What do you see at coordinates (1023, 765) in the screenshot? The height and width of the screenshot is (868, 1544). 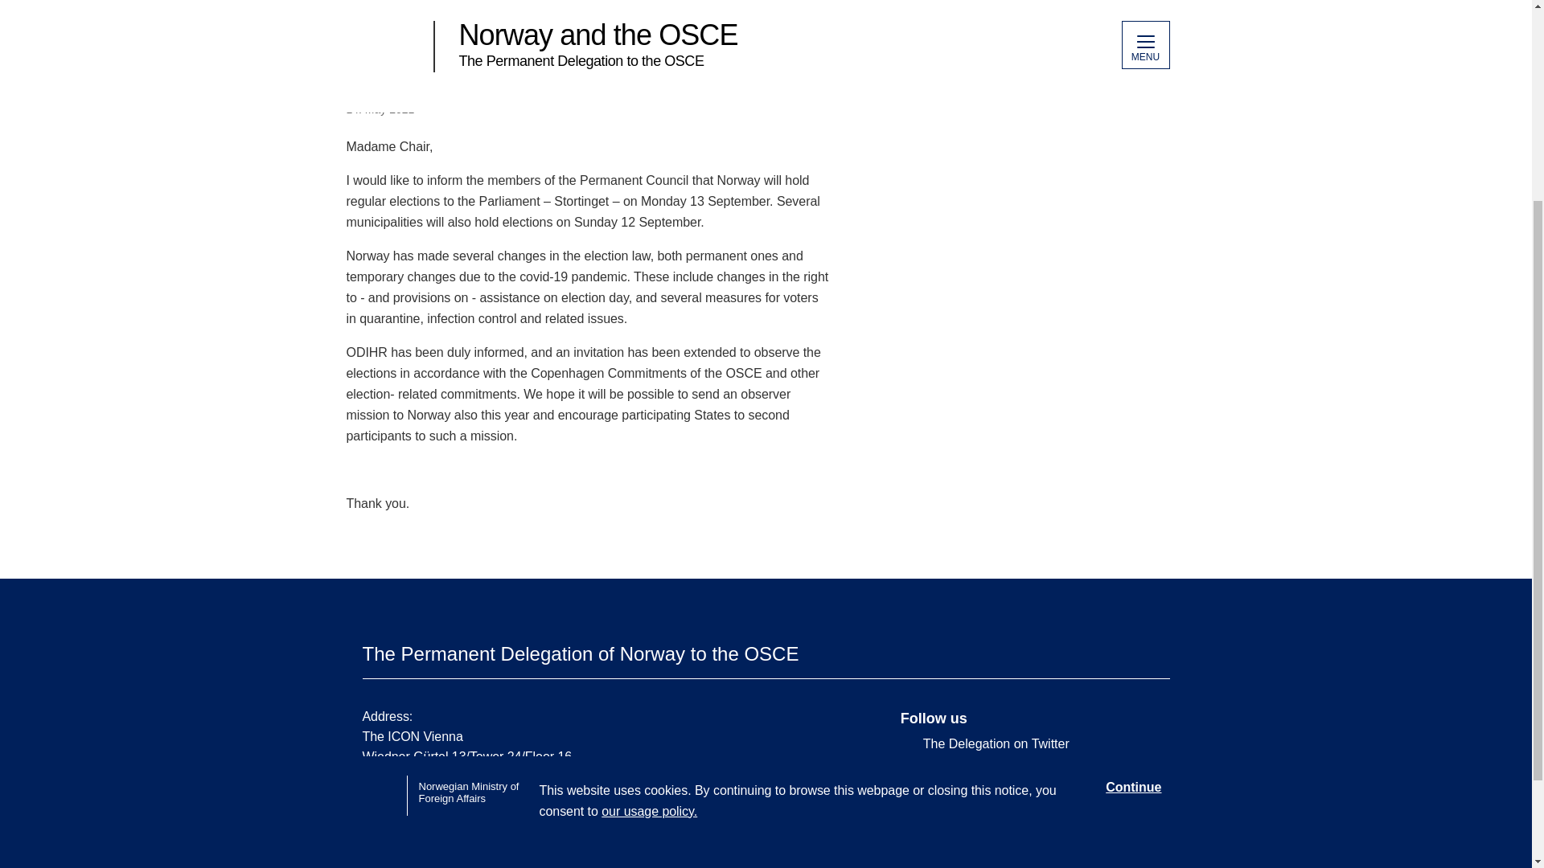 I see `The Ambassador on Twitter` at bounding box center [1023, 765].